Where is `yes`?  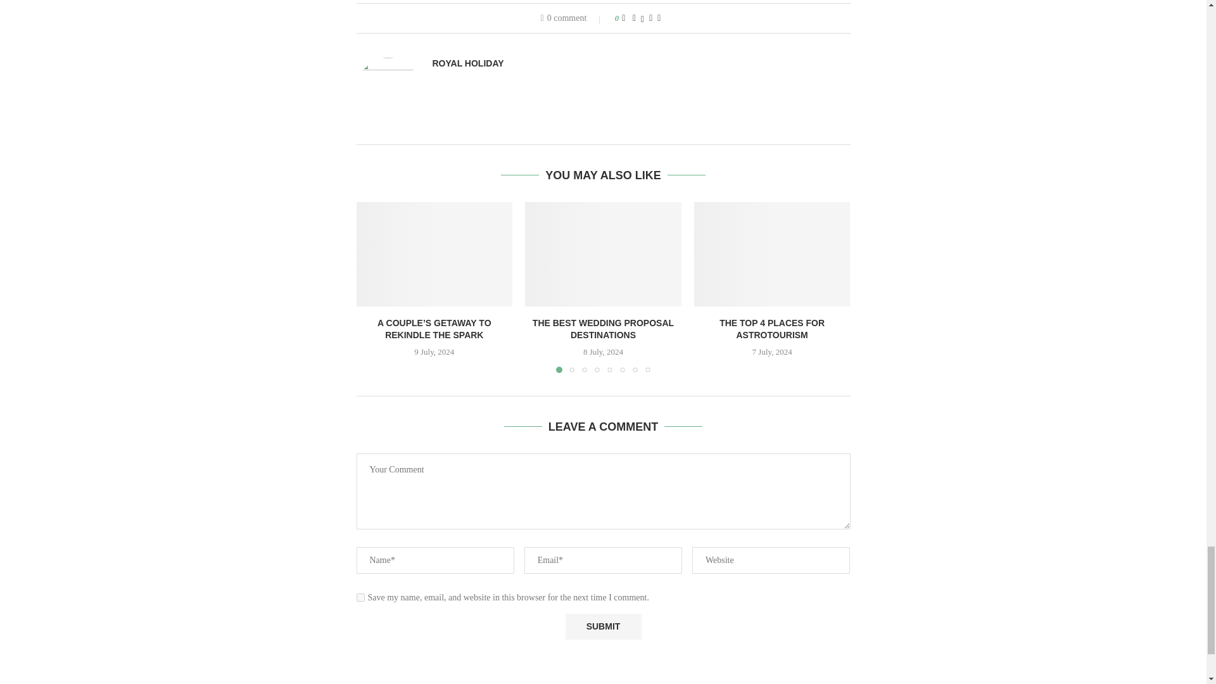 yes is located at coordinates (360, 598).